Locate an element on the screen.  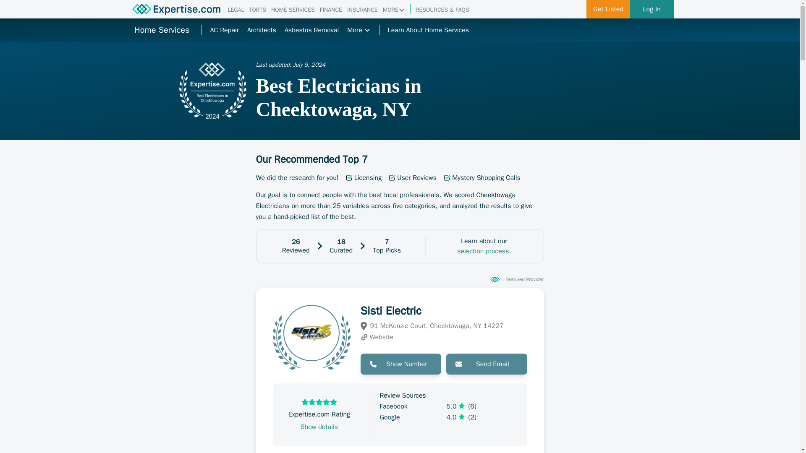
Get Listed is located at coordinates (608, 9).